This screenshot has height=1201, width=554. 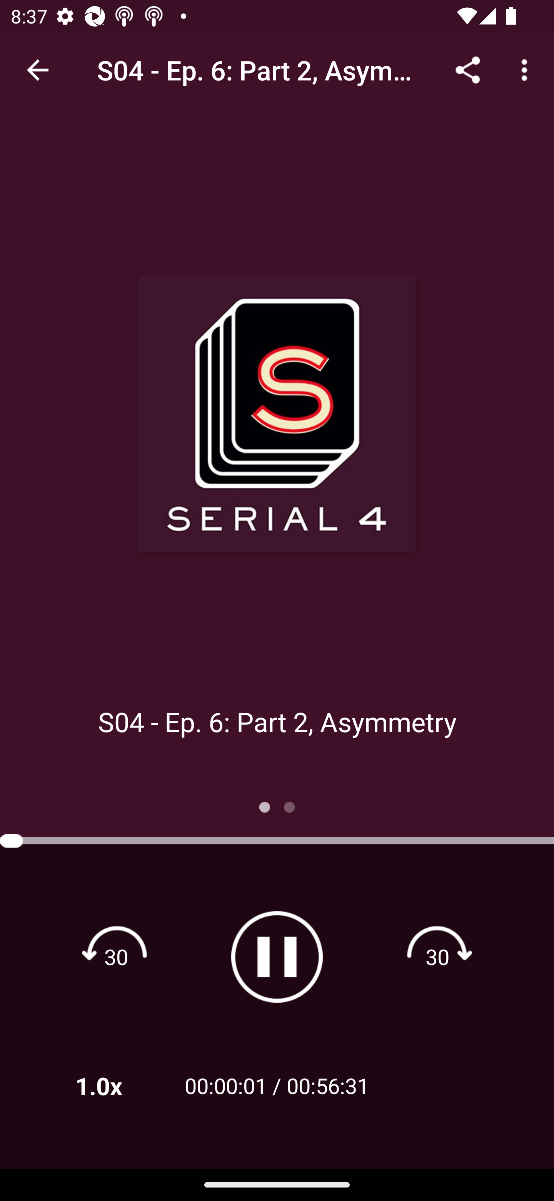 What do you see at coordinates (116, 956) in the screenshot?
I see `Rewind` at bounding box center [116, 956].